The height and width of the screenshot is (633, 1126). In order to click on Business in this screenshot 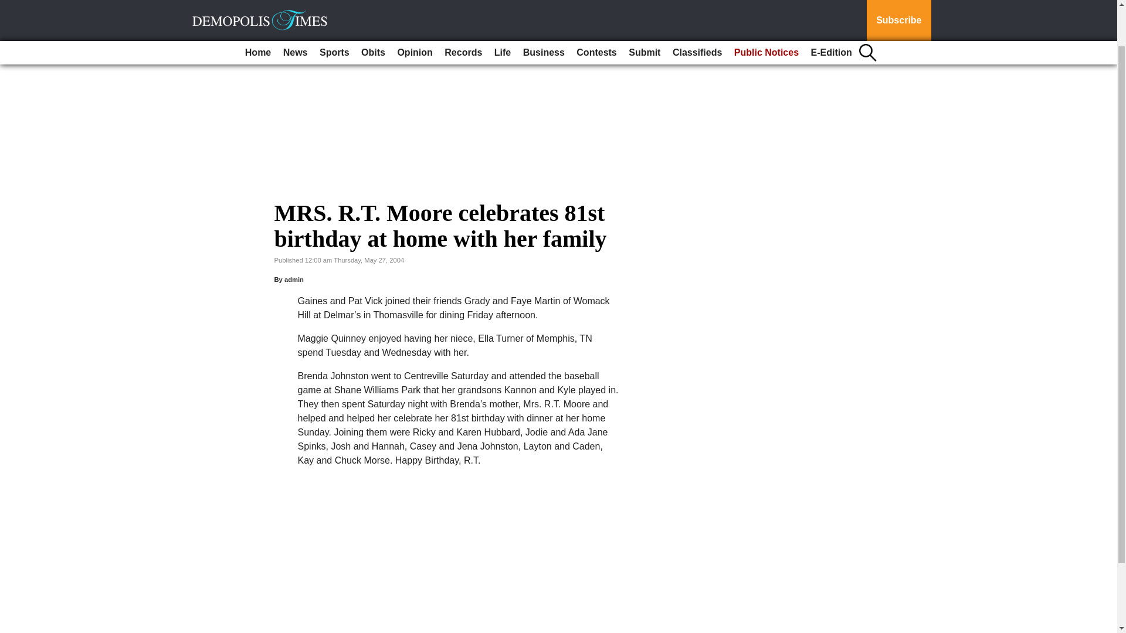, I will do `click(544, 9)`.